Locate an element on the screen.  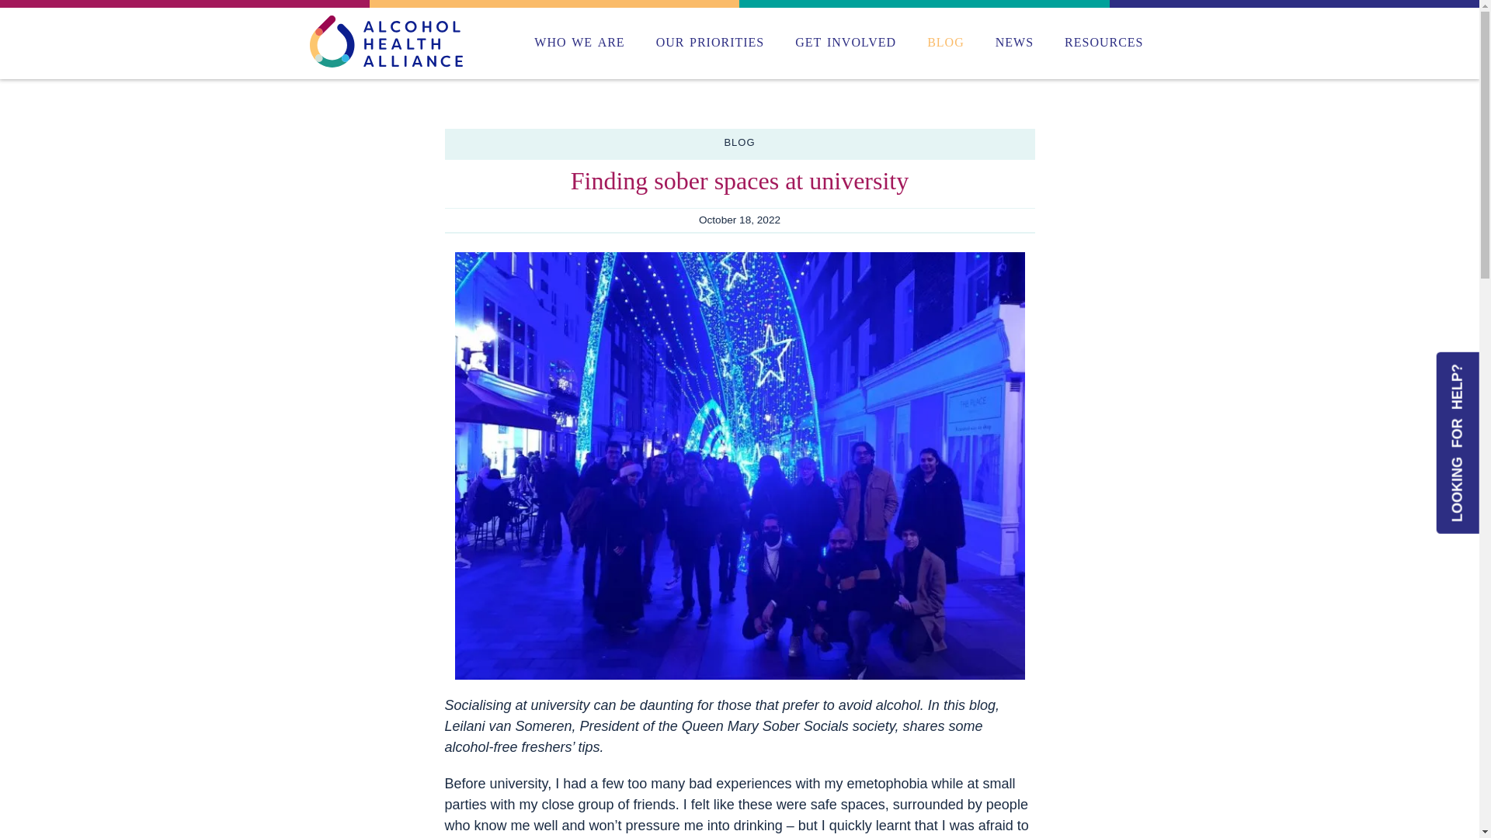
our priorities is located at coordinates (710, 41).